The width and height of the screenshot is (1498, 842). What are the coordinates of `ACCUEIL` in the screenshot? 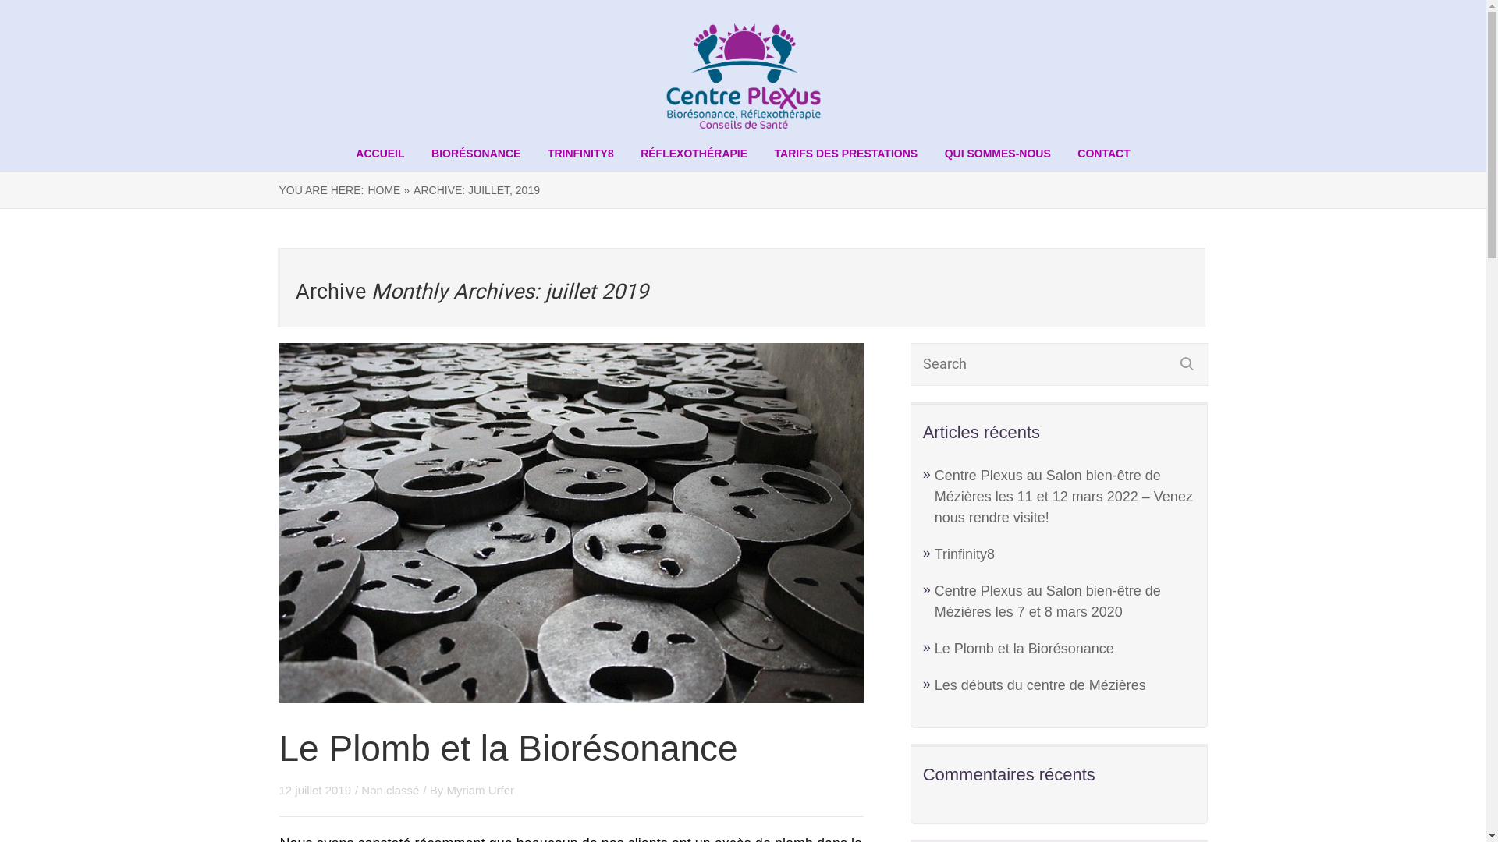 It's located at (380, 154).